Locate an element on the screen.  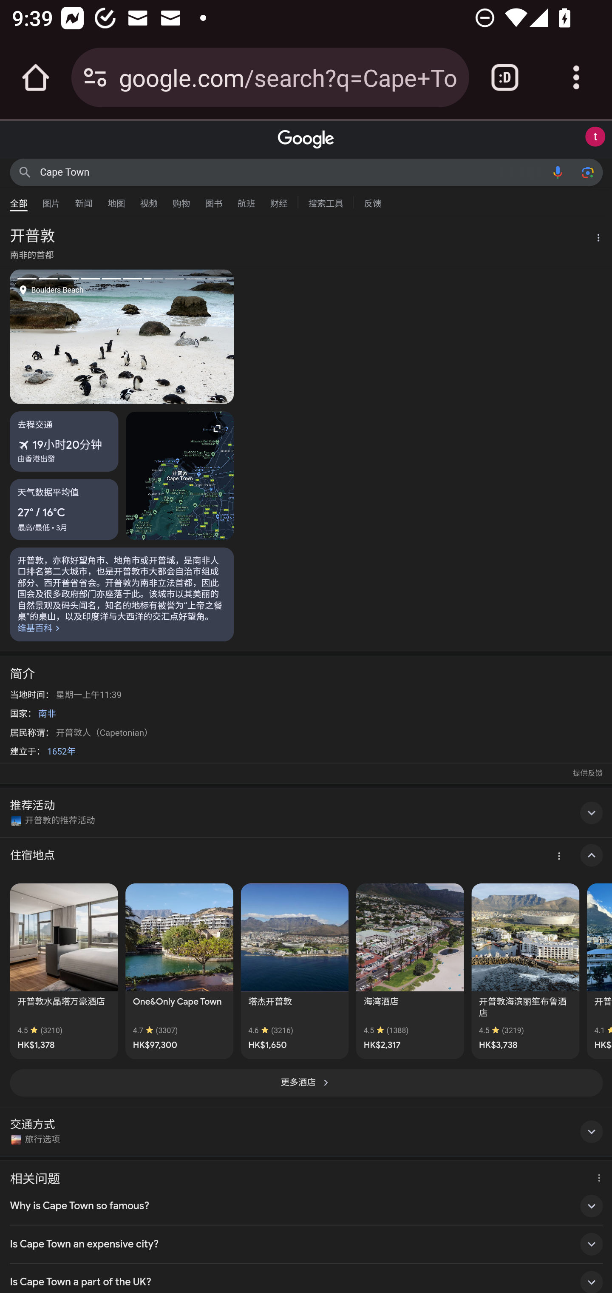
交通方式 … 旅行选项 is located at coordinates (306, 1131).